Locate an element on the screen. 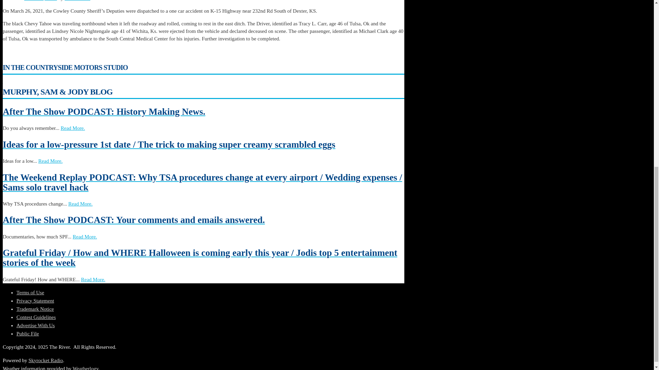 Image resolution: width=659 pixels, height=370 pixels. After The Show PODCAST: History Making News. is located at coordinates (203, 112).